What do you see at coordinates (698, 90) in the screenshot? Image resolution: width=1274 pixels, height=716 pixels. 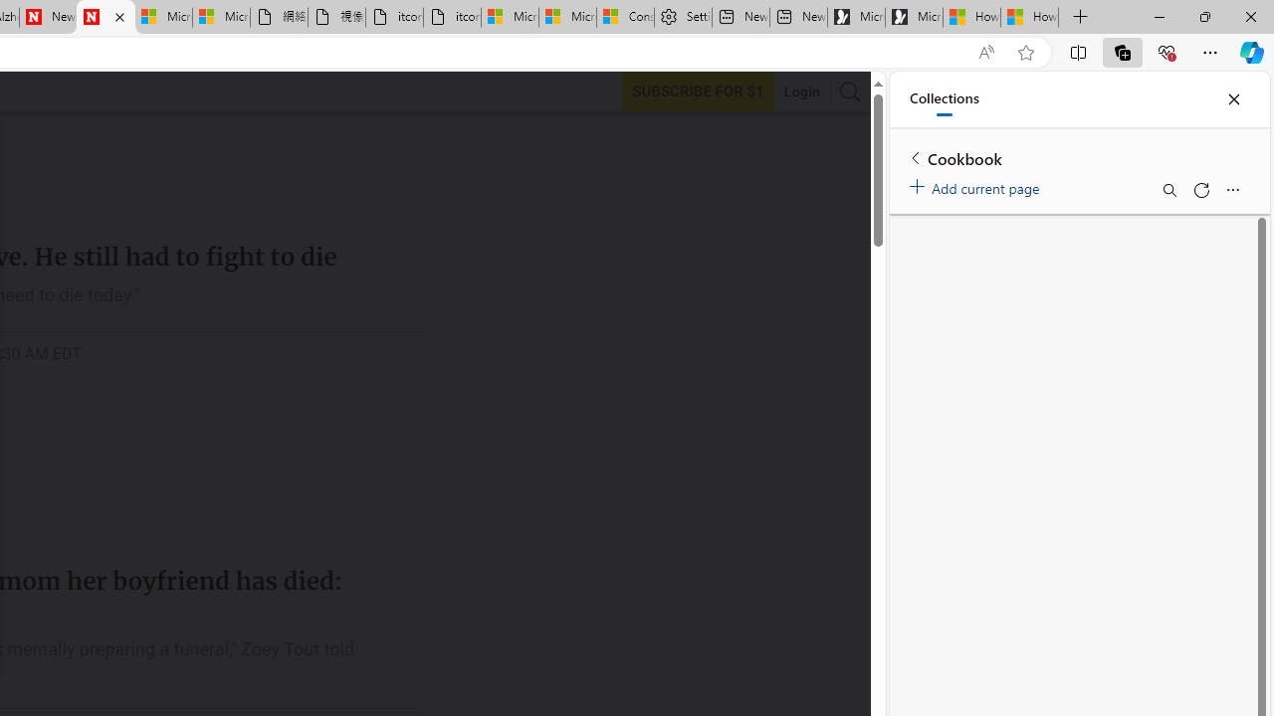 I see `Subscribe to our service` at bounding box center [698, 90].